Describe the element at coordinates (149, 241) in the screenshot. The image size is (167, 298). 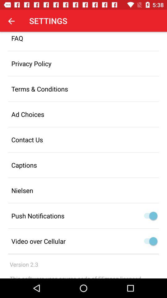
I see `toggle video over cellular settings option` at that location.